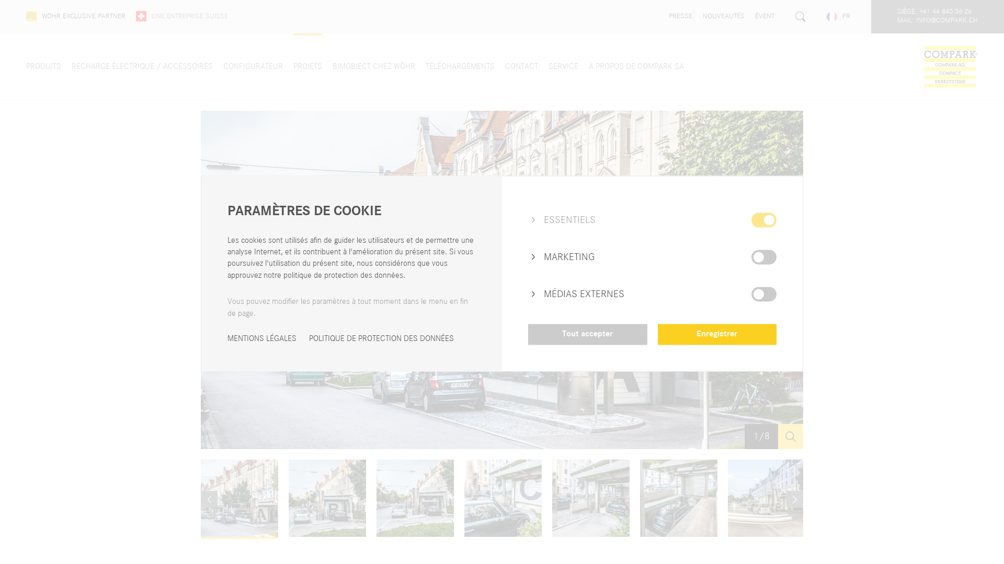 This screenshot has height=564, width=1004. What do you see at coordinates (795, 499) in the screenshot?
I see `Next` at bounding box center [795, 499].